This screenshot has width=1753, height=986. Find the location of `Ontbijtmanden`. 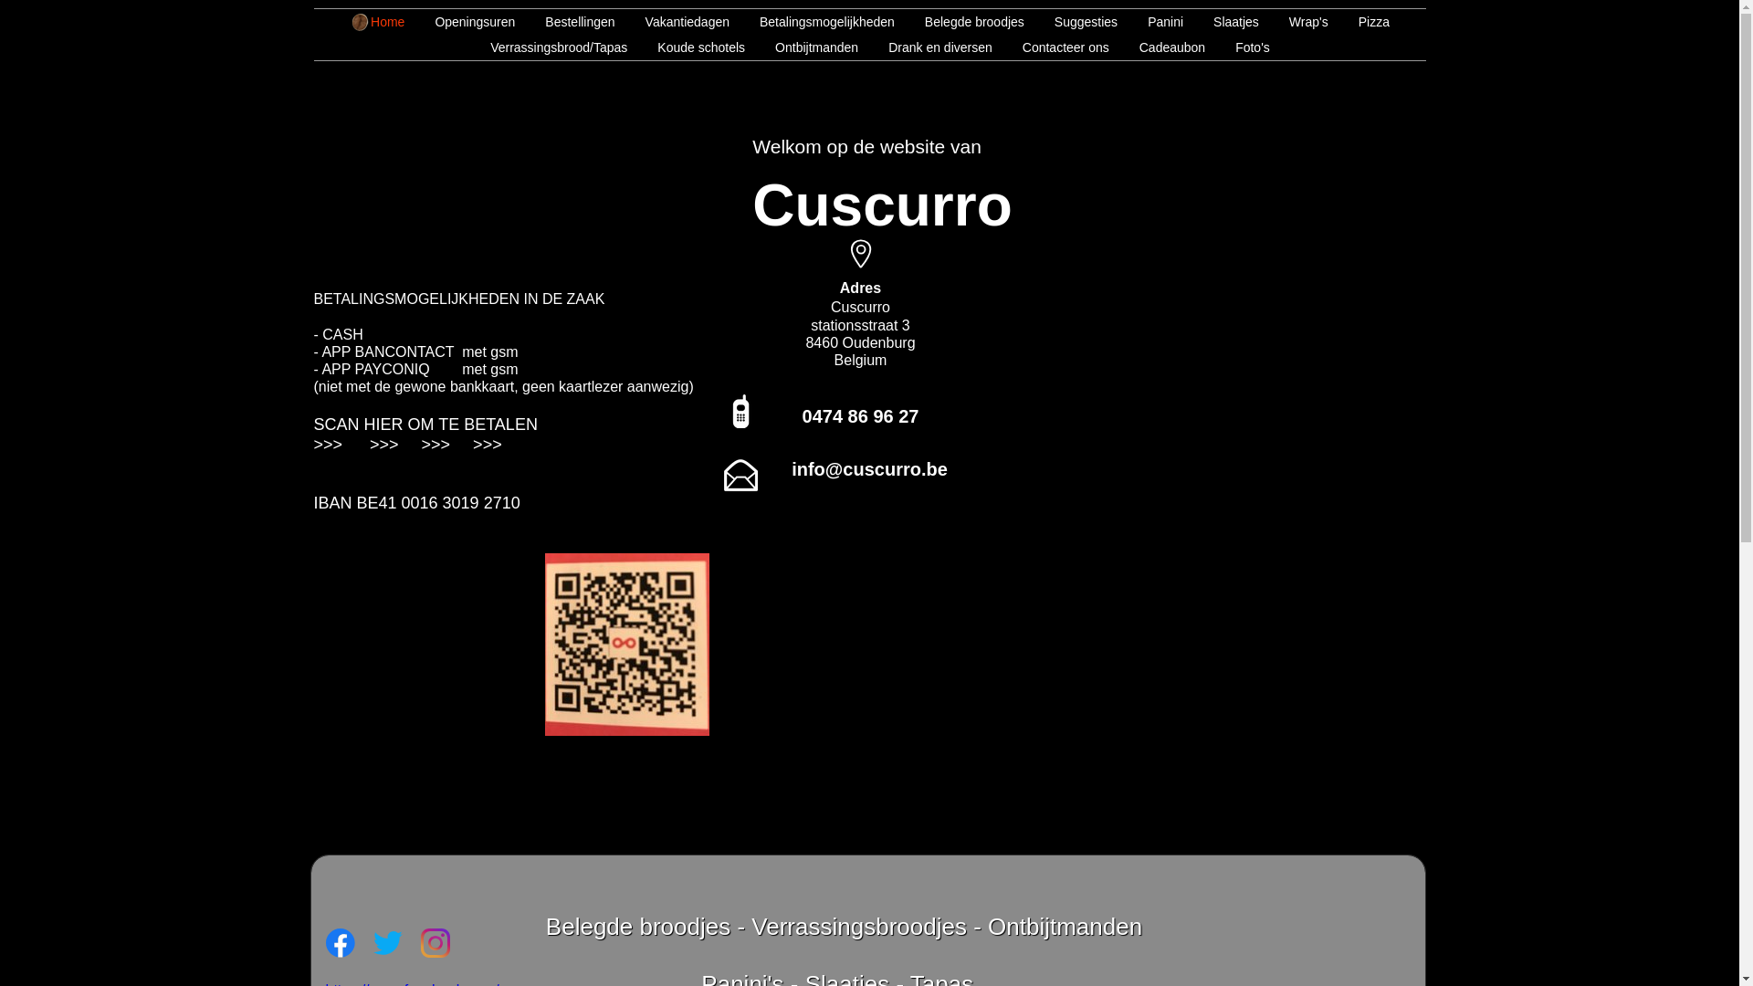

Ontbijtmanden is located at coordinates (806, 47).